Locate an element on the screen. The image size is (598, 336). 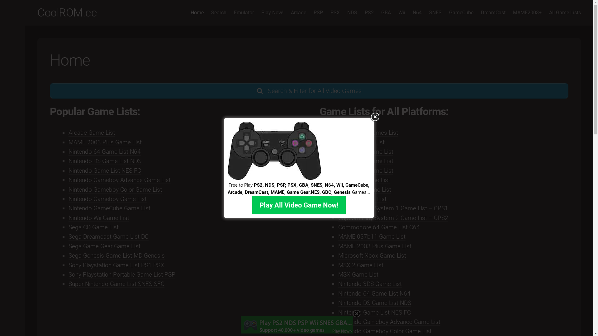
Nintendo GameCube Game List is located at coordinates (110, 208).